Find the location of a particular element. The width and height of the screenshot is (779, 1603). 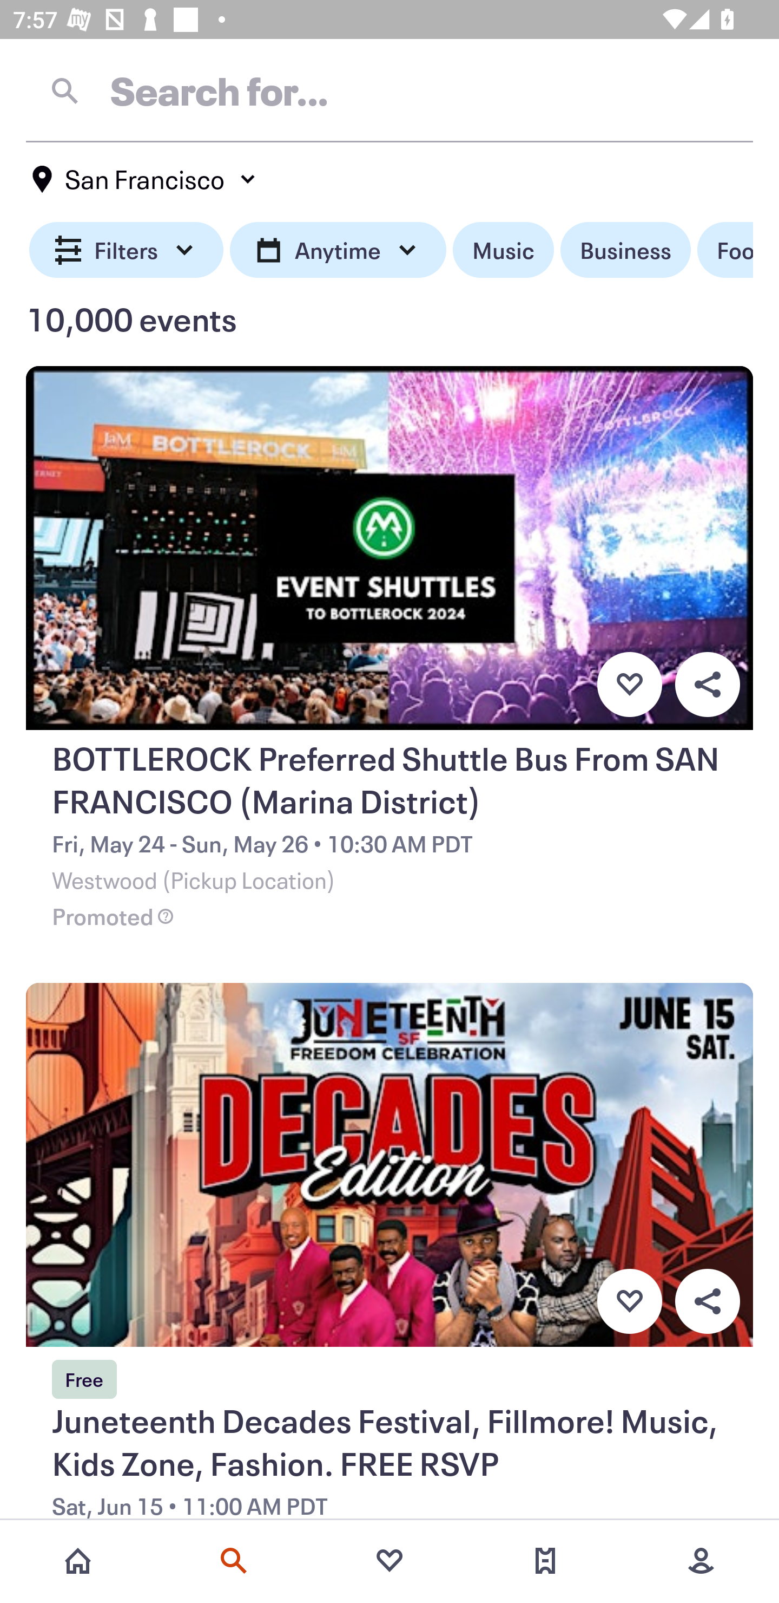

Tickets is located at coordinates (545, 1561).